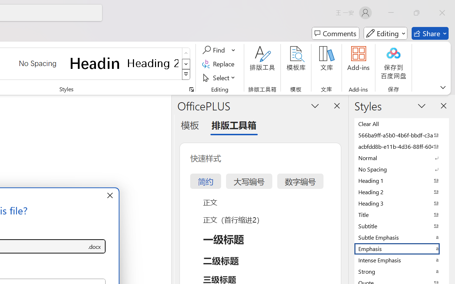  I want to click on Strong, so click(402, 271).